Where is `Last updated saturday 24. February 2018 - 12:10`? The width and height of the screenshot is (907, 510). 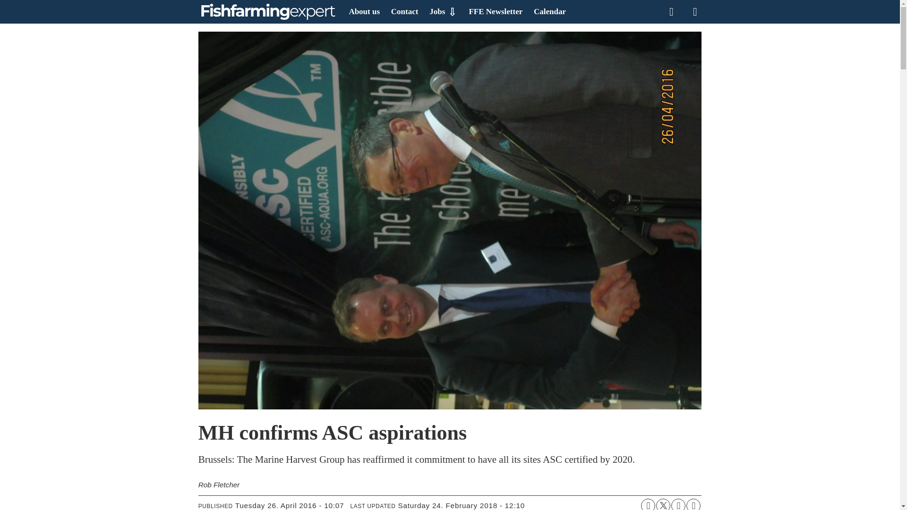
Last updated saturday 24. February 2018 - 12:10 is located at coordinates (461, 504).